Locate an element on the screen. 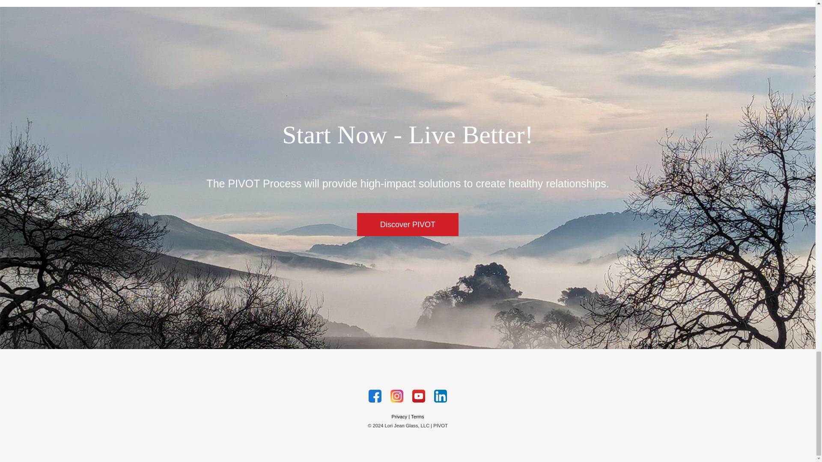  Linkedin is located at coordinates (440, 395).